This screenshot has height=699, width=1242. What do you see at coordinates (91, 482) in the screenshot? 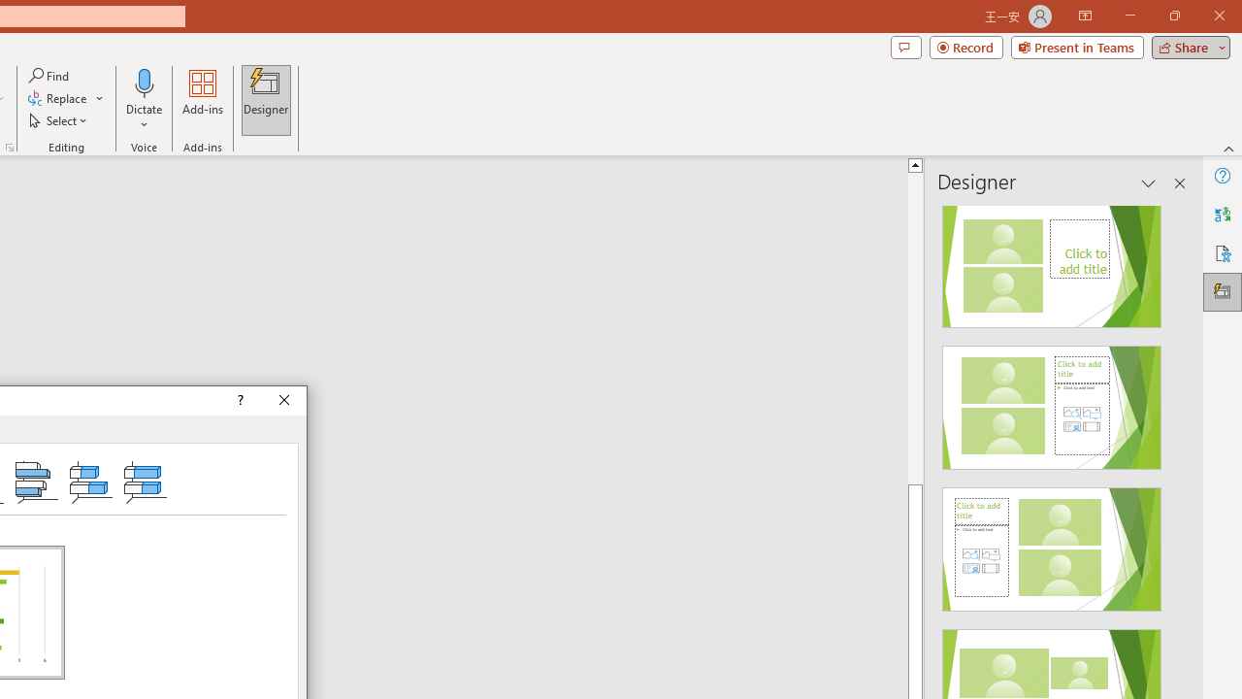
I see `3-D Stacked Bar` at bounding box center [91, 482].